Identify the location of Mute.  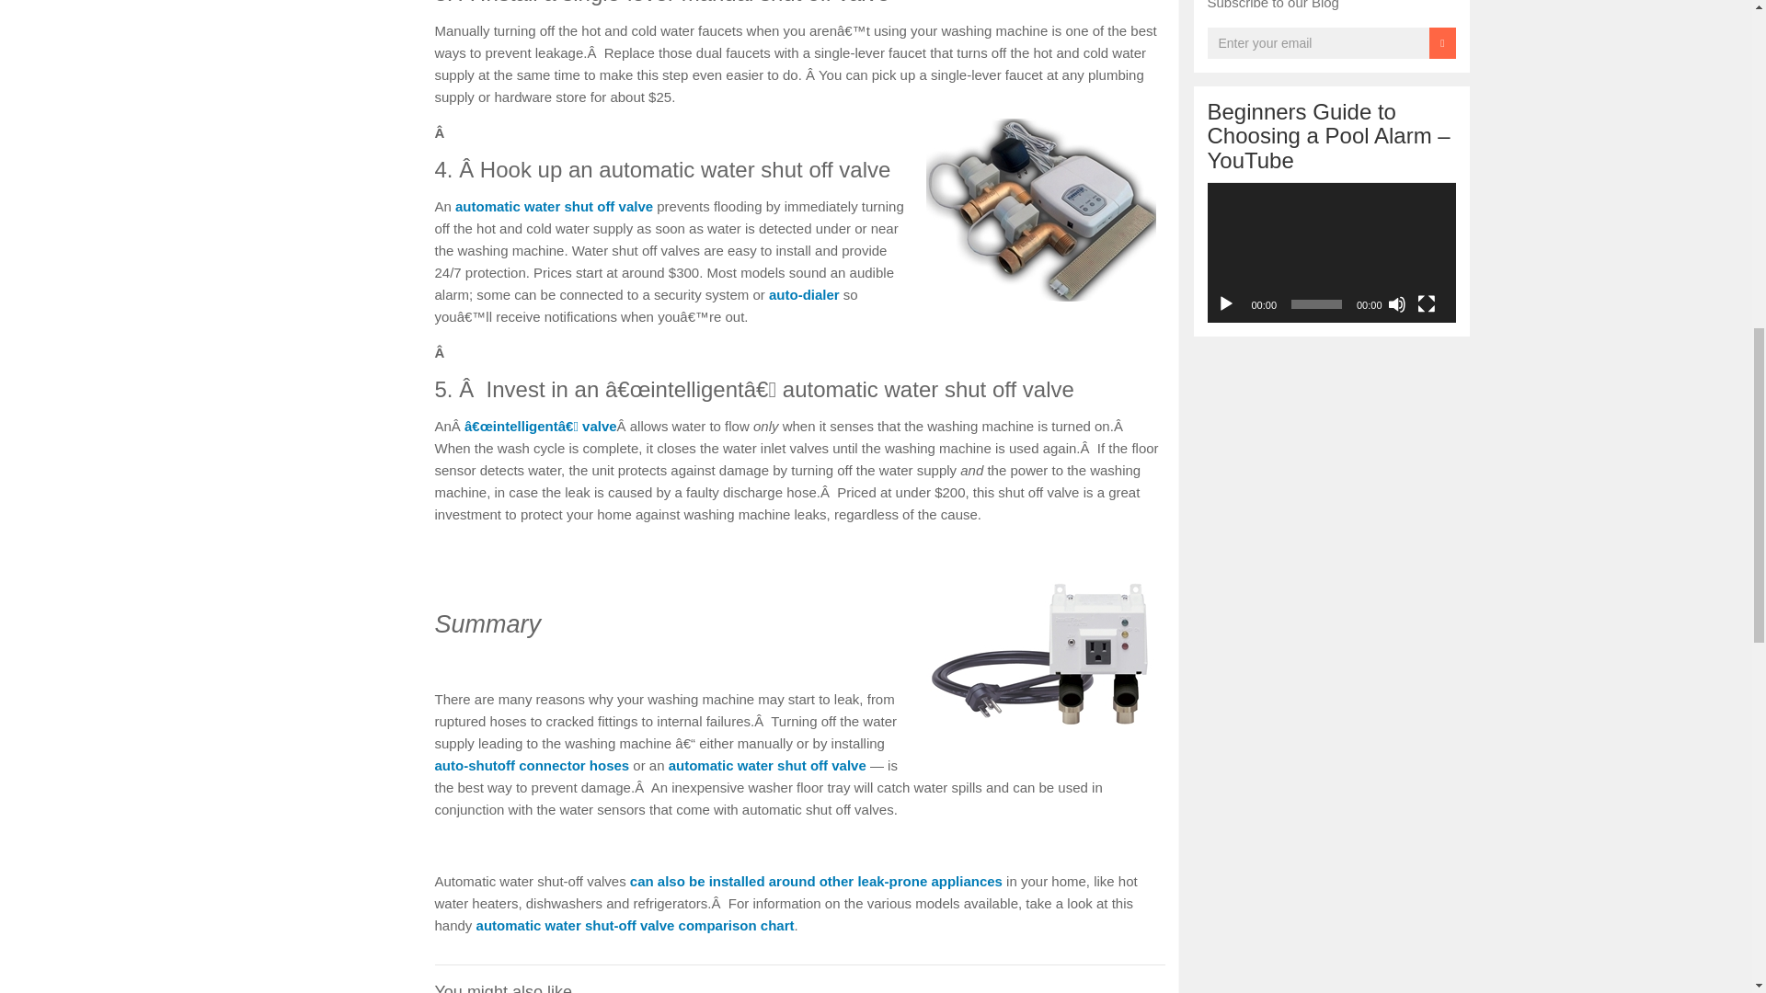
(1396, 303).